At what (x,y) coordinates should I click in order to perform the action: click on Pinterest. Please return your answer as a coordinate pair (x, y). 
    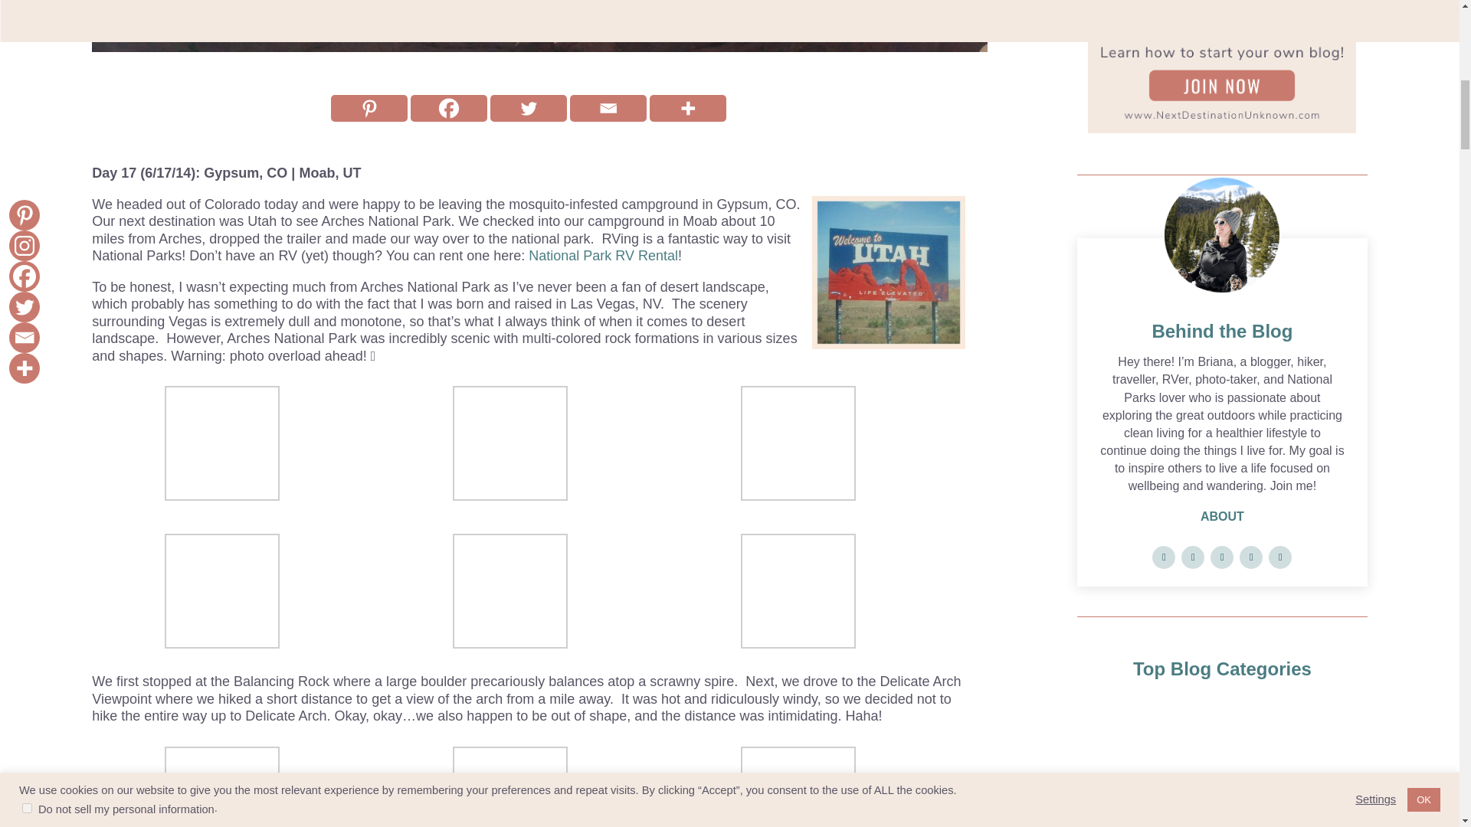
    Looking at the image, I should click on (369, 108).